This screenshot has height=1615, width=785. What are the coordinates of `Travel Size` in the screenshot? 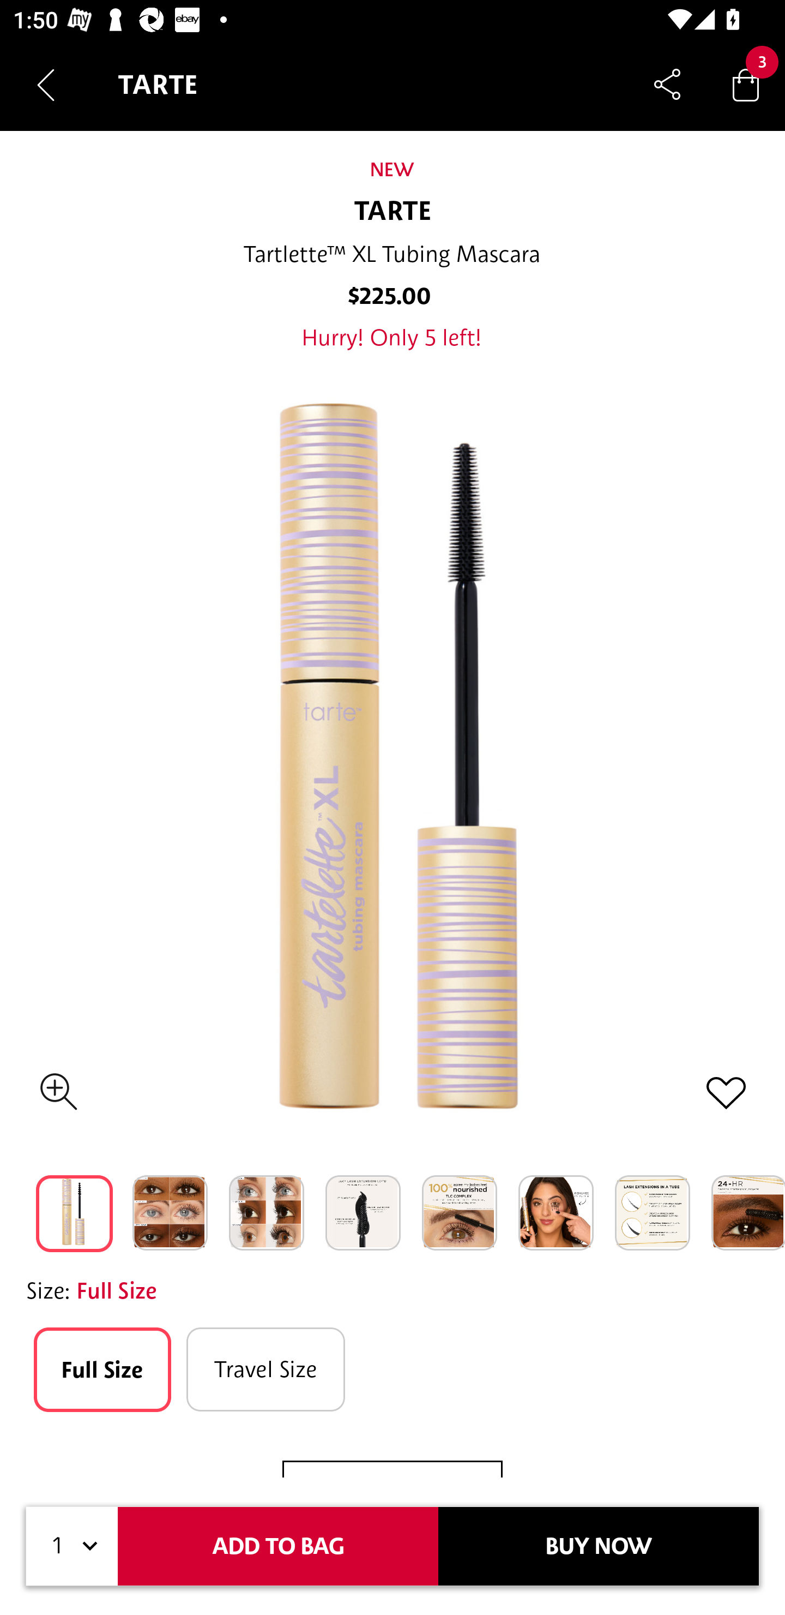 It's located at (266, 1369).